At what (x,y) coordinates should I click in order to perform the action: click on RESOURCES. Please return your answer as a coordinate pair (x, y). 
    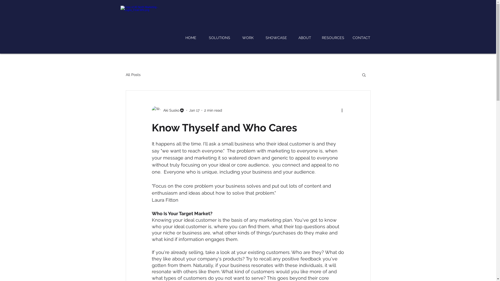
    Looking at the image, I should click on (333, 38).